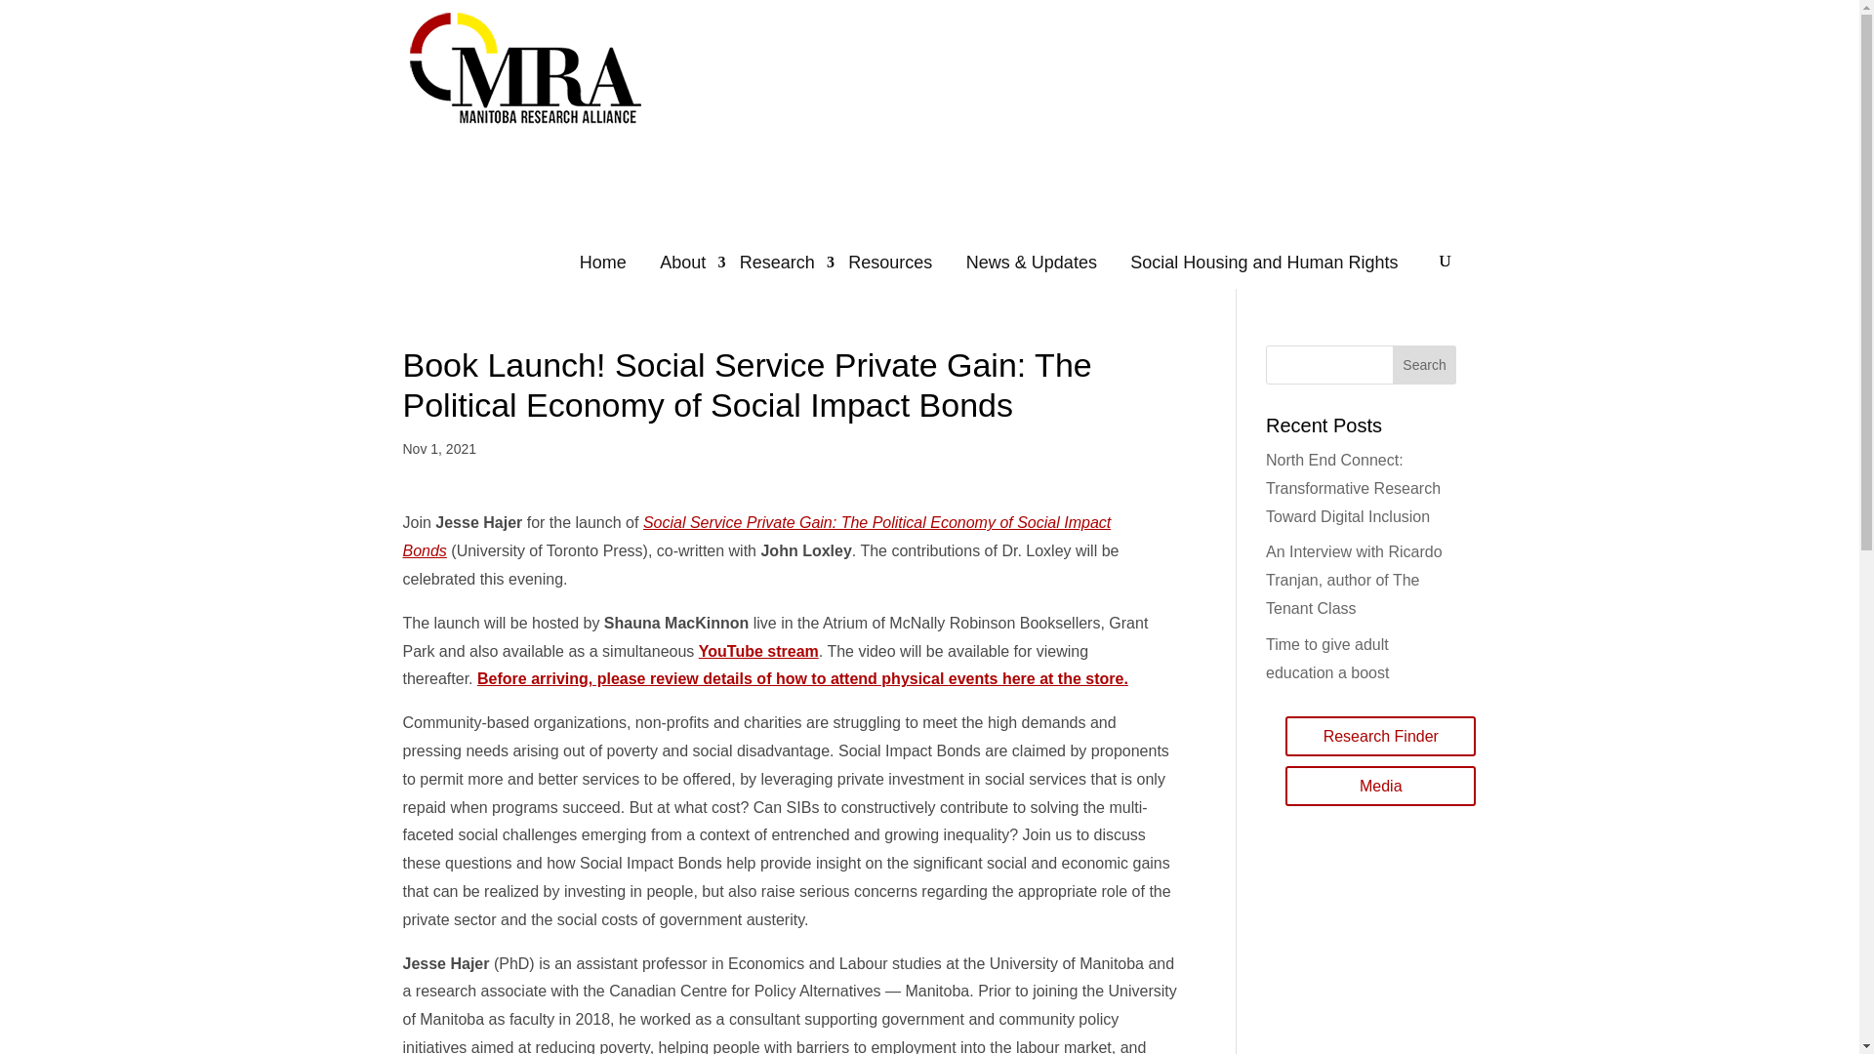 The image size is (1874, 1054). Describe the element at coordinates (1425, 365) in the screenshot. I see `Search` at that location.